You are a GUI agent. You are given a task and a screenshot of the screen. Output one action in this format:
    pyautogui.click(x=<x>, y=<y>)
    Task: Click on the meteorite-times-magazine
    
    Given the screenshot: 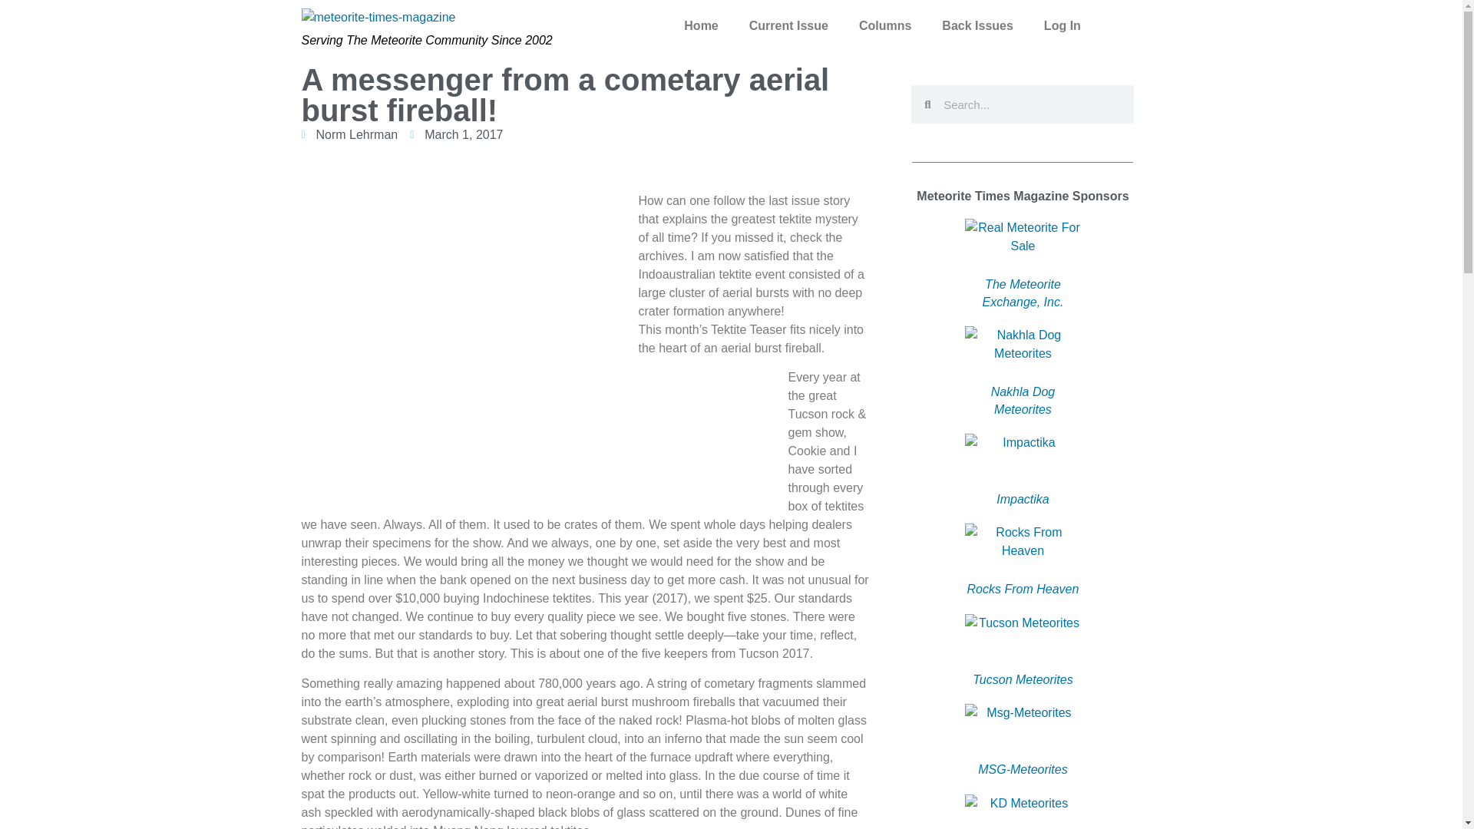 What is the action you would take?
    pyautogui.click(x=378, y=21)
    